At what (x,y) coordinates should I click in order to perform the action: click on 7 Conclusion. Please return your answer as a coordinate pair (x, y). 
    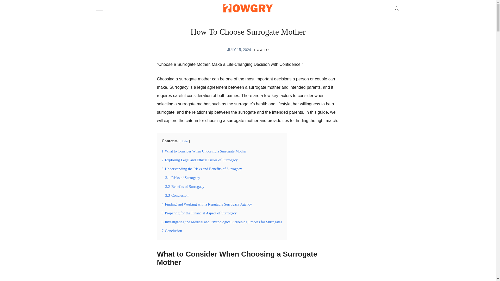
    Looking at the image, I should click on (172, 231).